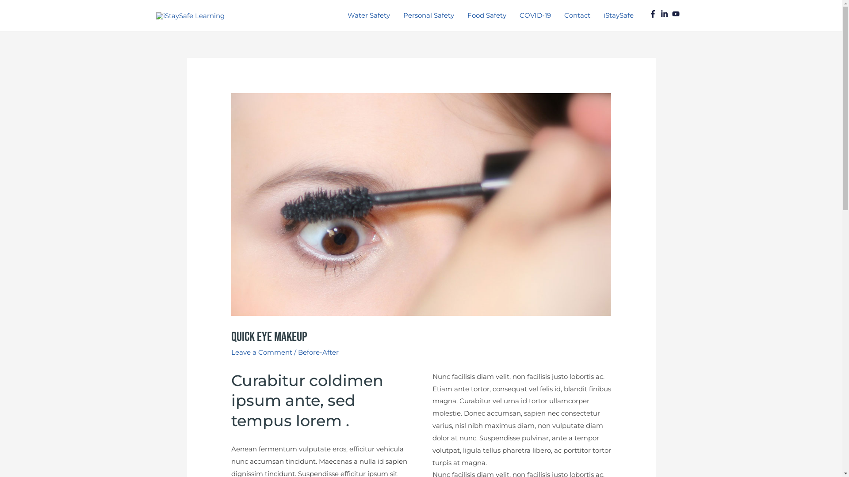  What do you see at coordinates (318, 352) in the screenshot?
I see `Before-After` at bounding box center [318, 352].